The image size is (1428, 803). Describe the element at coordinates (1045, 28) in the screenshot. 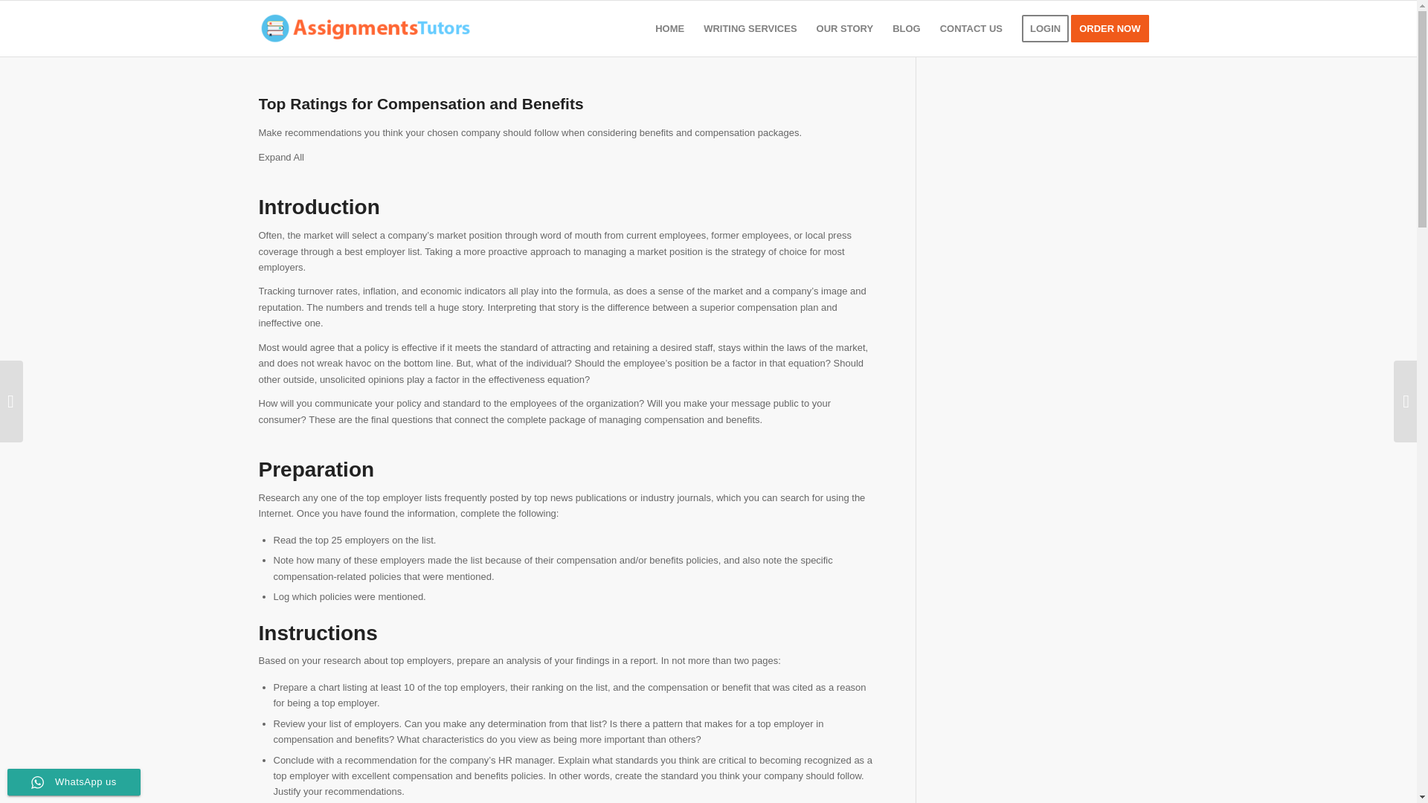

I see `LOGIN` at that location.